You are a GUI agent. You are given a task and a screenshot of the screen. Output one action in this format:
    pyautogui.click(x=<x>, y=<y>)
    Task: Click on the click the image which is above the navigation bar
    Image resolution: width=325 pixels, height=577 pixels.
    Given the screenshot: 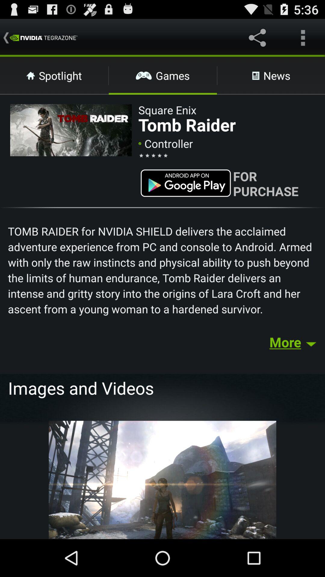 What is the action you would take?
    pyautogui.click(x=162, y=479)
    